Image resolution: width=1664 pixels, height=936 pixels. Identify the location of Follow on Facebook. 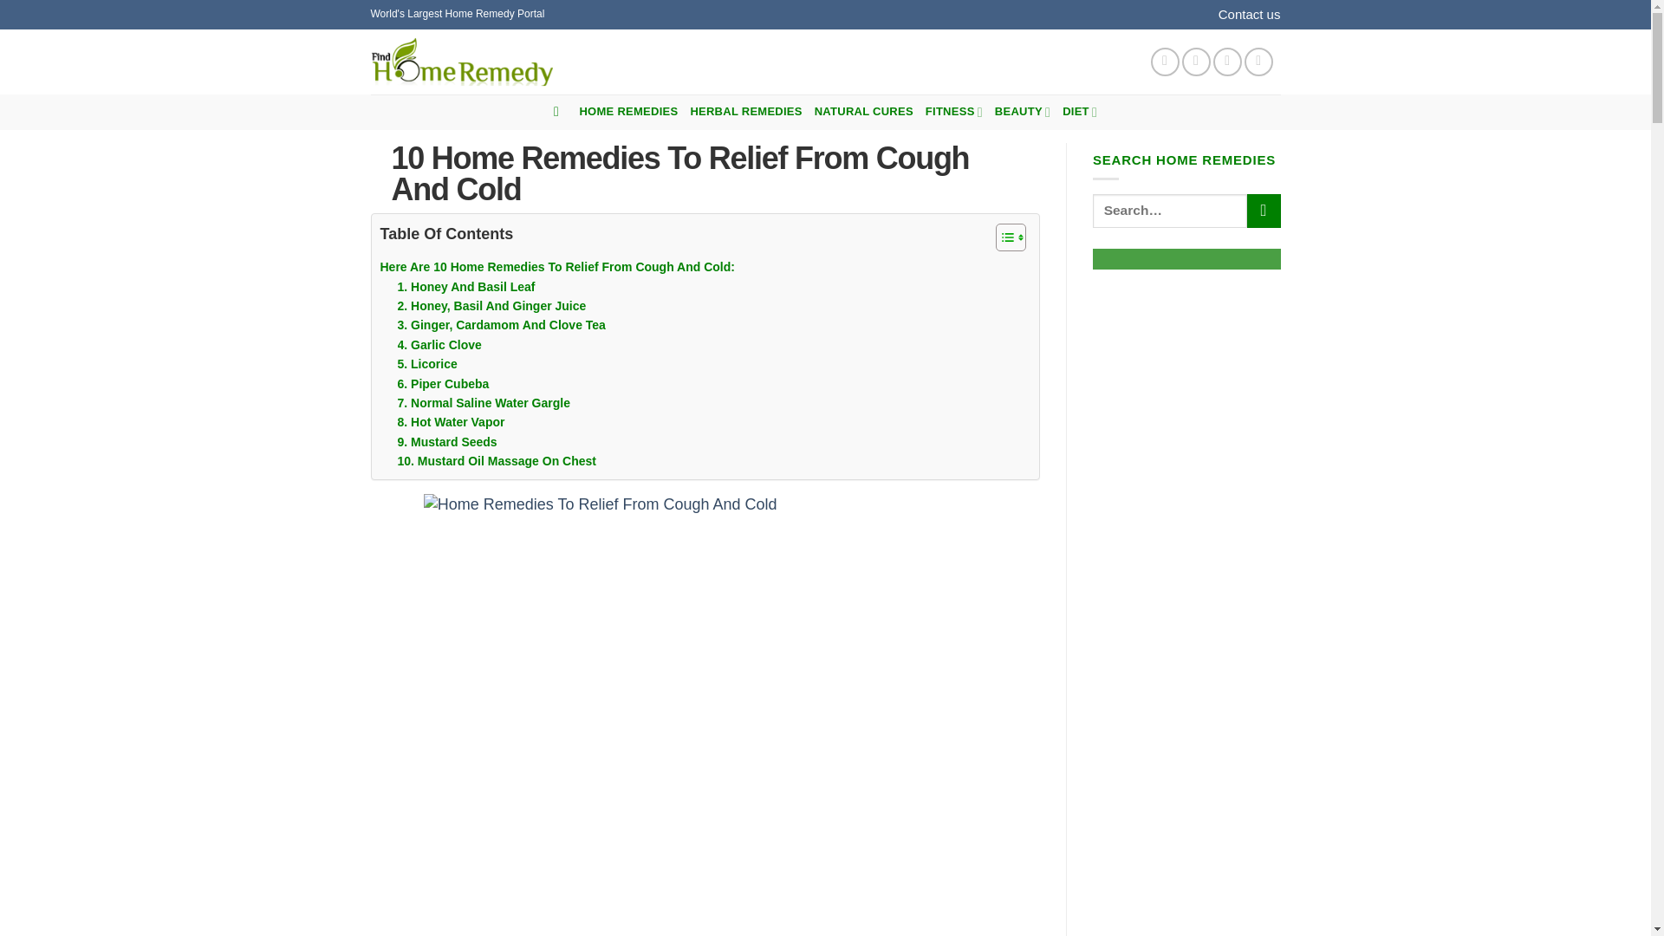
(1165, 62).